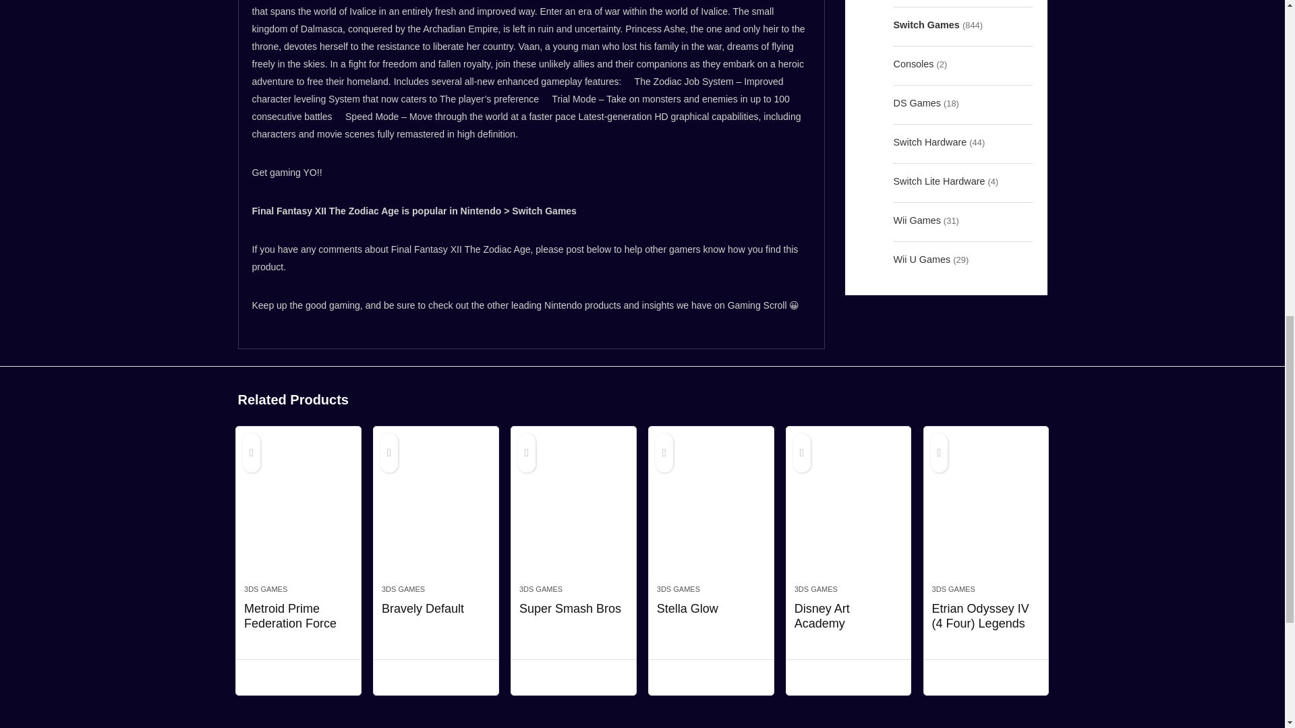 The width and height of the screenshot is (1295, 728). I want to click on 3DS Games, so click(919, 1).